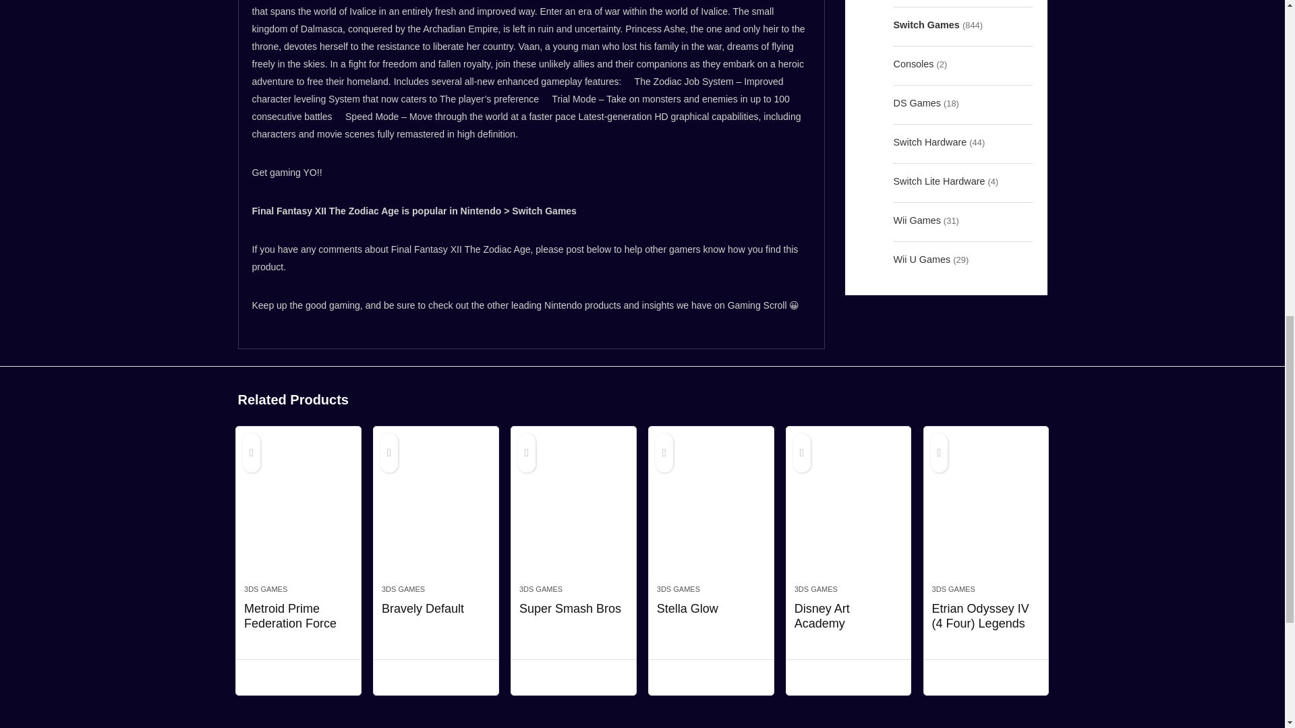 The width and height of the screenshot is (1295, 728). I want to click on 3DS Games, so click(919, 1).